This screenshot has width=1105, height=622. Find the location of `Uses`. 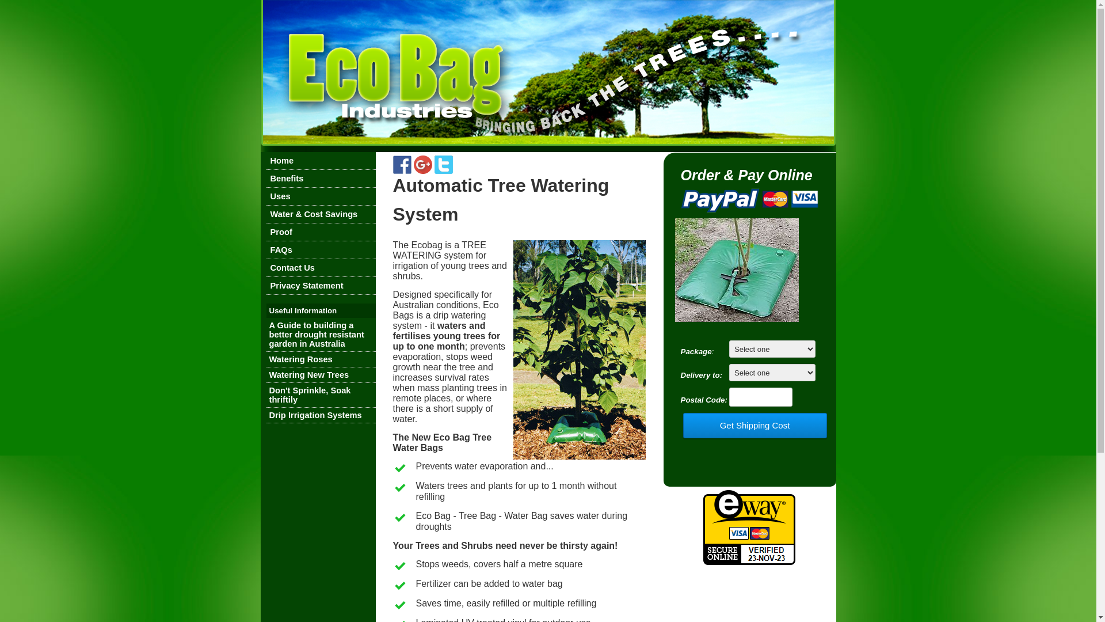

Uses is located at coordinates (280, 196).